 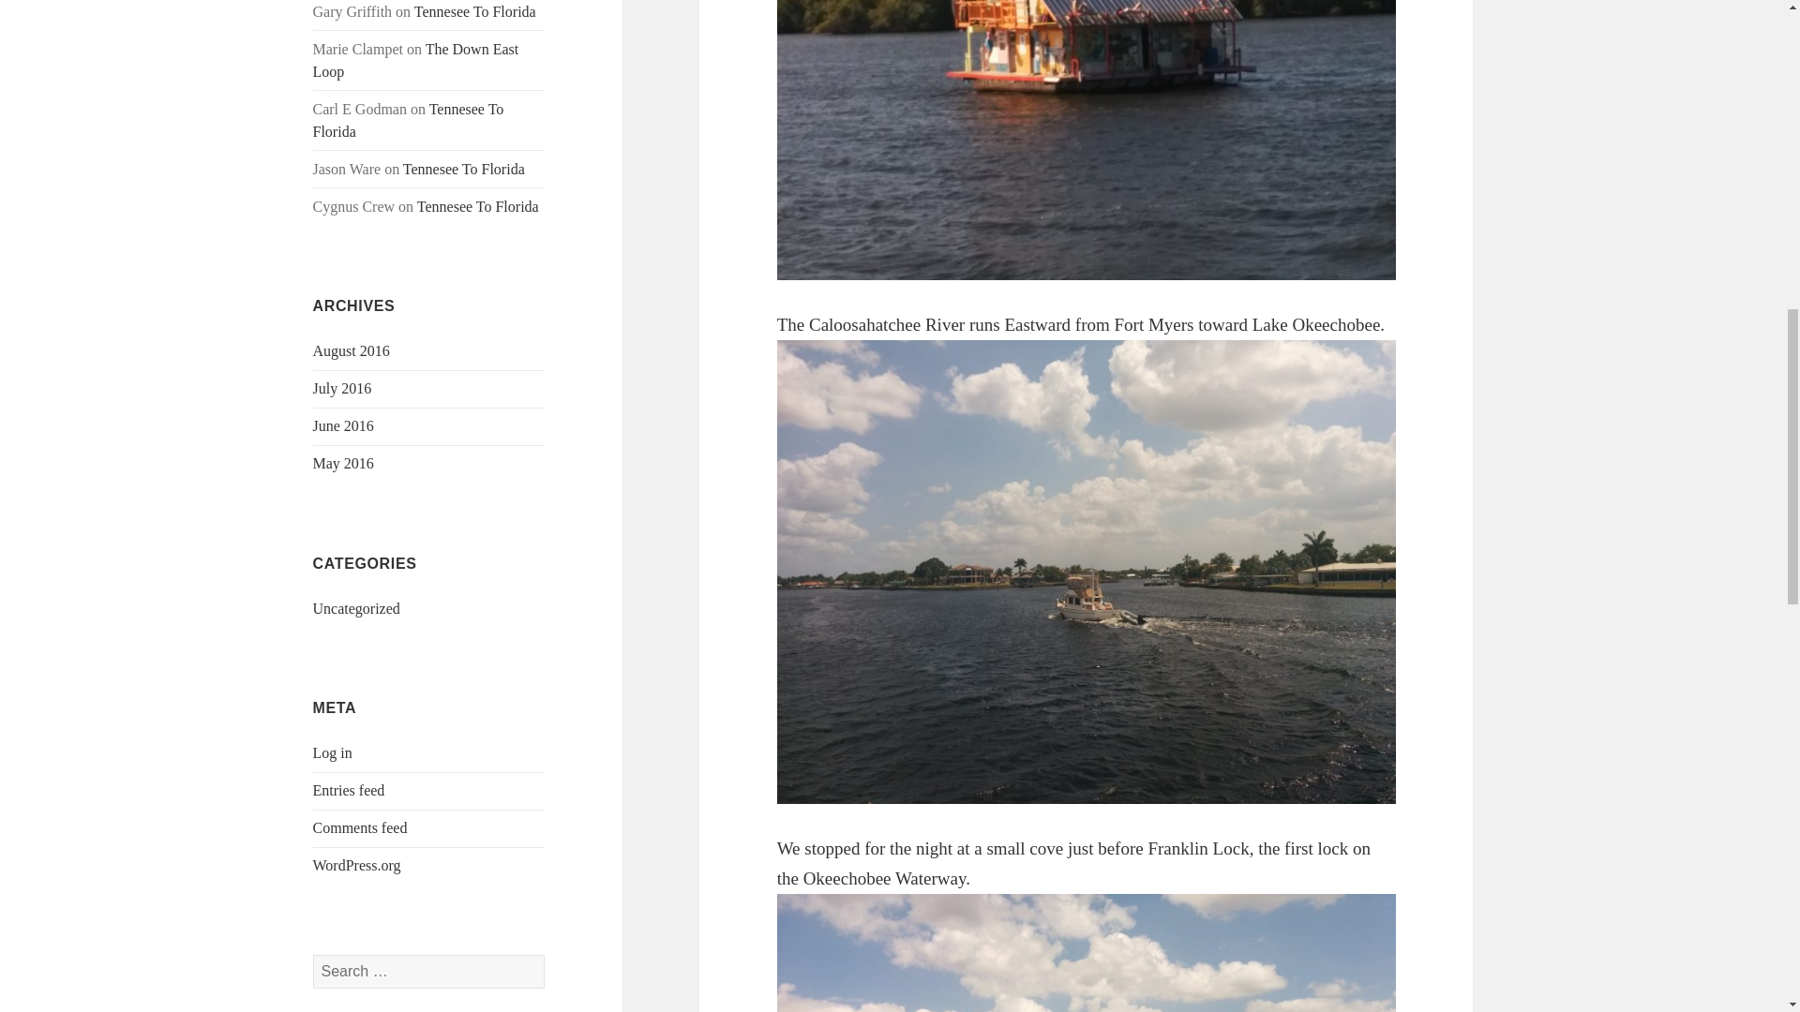 What do you see at coordinates (416, 60) in the screenshot?
I see `The Down East Loop` at bounding box center [416, 60].